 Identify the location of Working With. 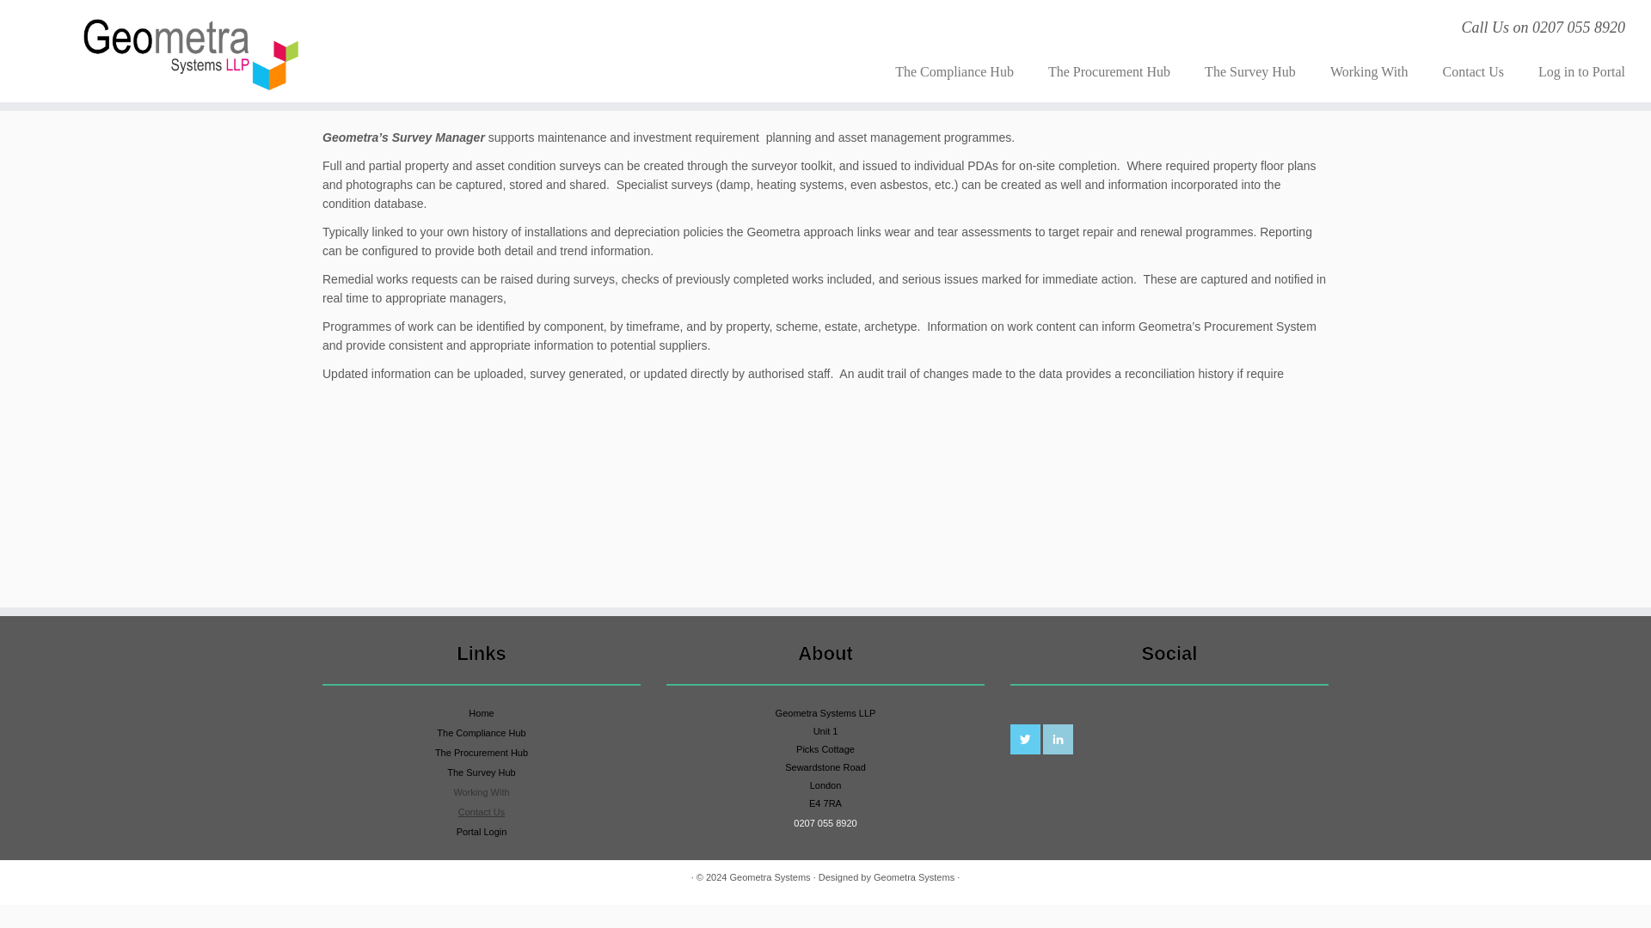
(1369, 71).